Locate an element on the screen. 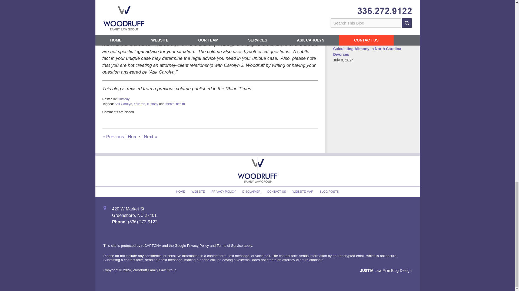 The height and width of the screenshot is (291, 519). View all posts tagged with custody is located at coordinates (152, 104).